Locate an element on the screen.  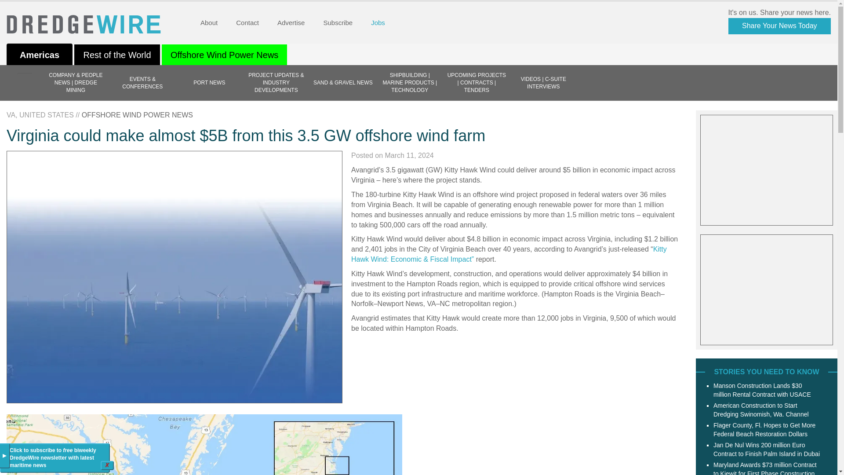
Advertise is located at coordinates (291, 23).